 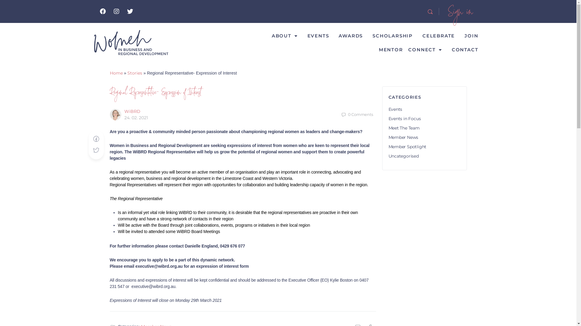 What do you see at coordinates (405, 119) in the screenshot?
I see `Events in Focus` at bounding box center [405, 119].